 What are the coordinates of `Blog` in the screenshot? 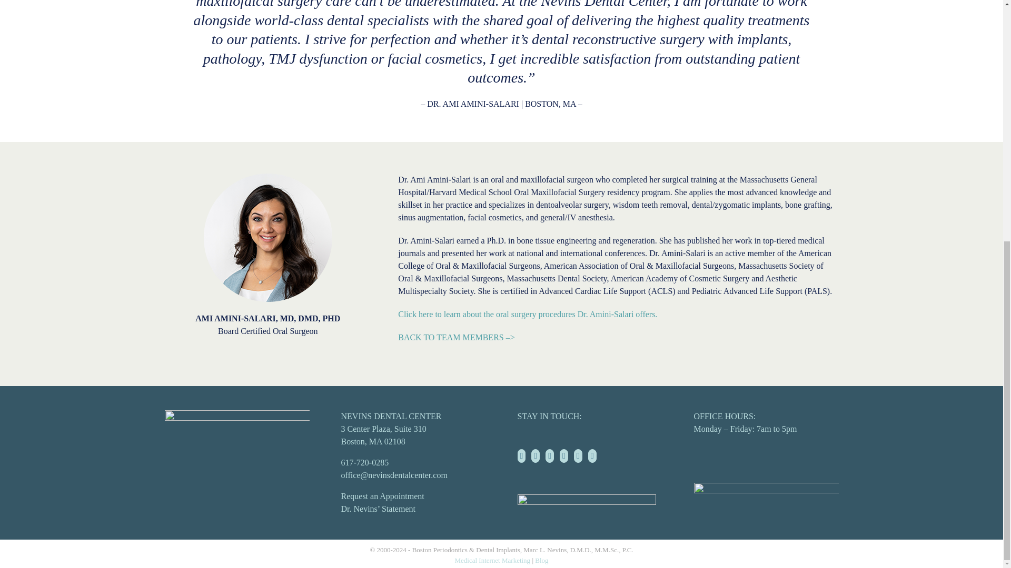 It's located at (541, 561).